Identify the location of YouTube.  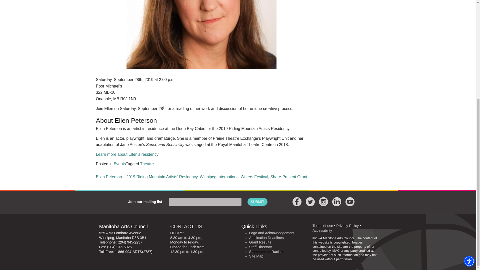
(350, 202).